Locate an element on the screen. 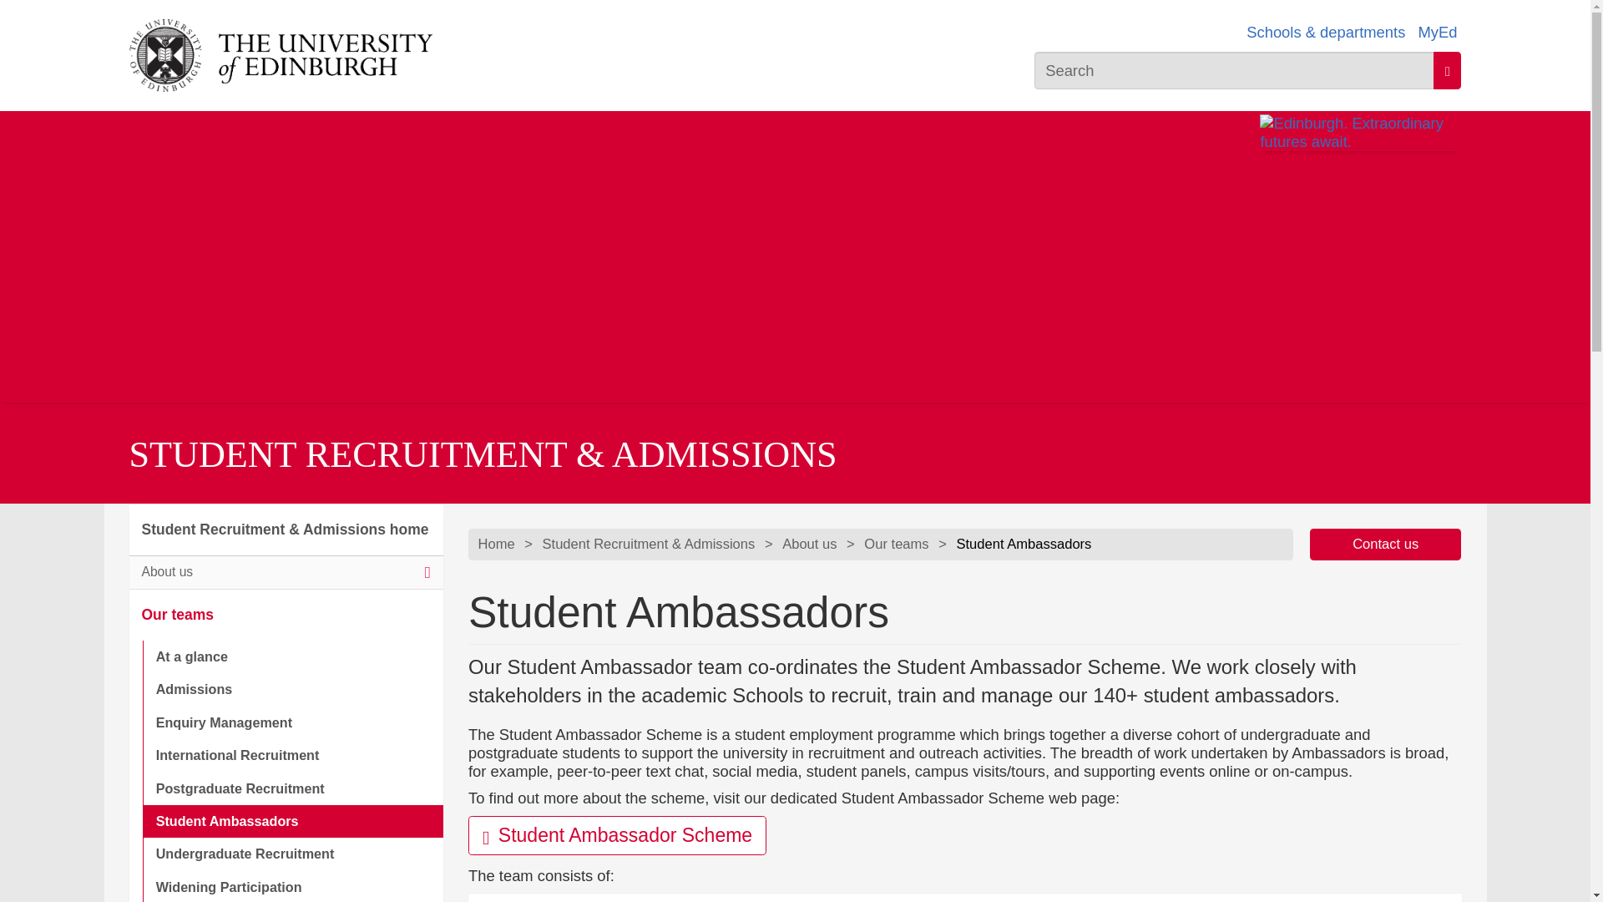  Home is located at coordinates (496, 545).